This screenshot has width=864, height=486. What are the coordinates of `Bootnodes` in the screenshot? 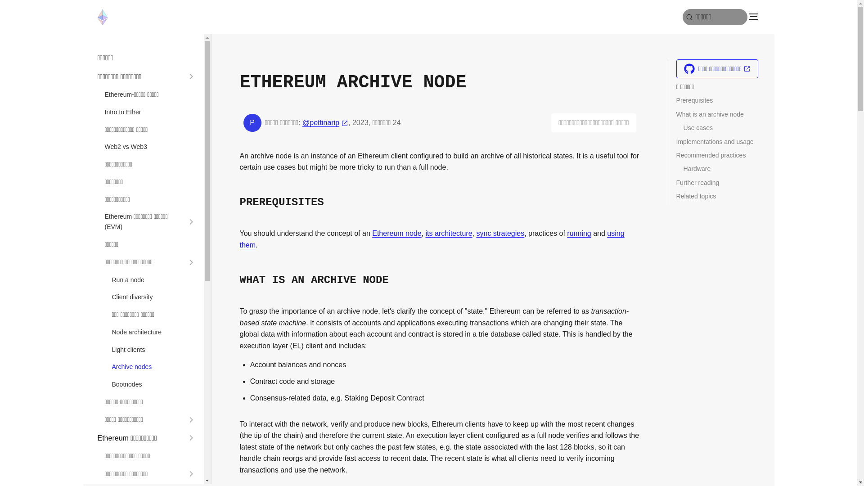 It's located at (153, 384).